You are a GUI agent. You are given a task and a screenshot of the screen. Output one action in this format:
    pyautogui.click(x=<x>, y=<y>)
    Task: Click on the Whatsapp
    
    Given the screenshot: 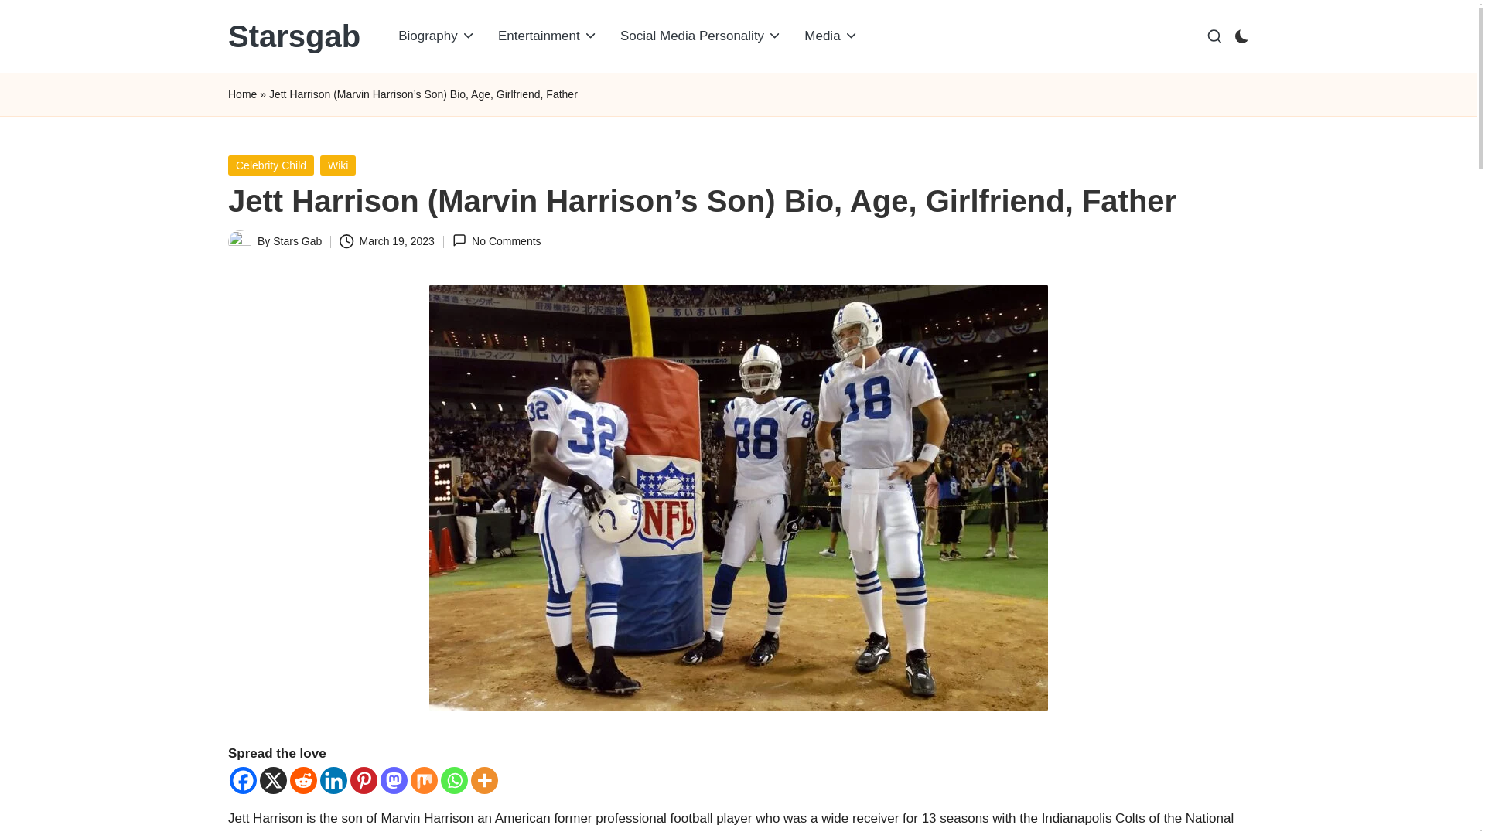 What is the action you would take?
    pyautogui.click(x=454, y=781)
    